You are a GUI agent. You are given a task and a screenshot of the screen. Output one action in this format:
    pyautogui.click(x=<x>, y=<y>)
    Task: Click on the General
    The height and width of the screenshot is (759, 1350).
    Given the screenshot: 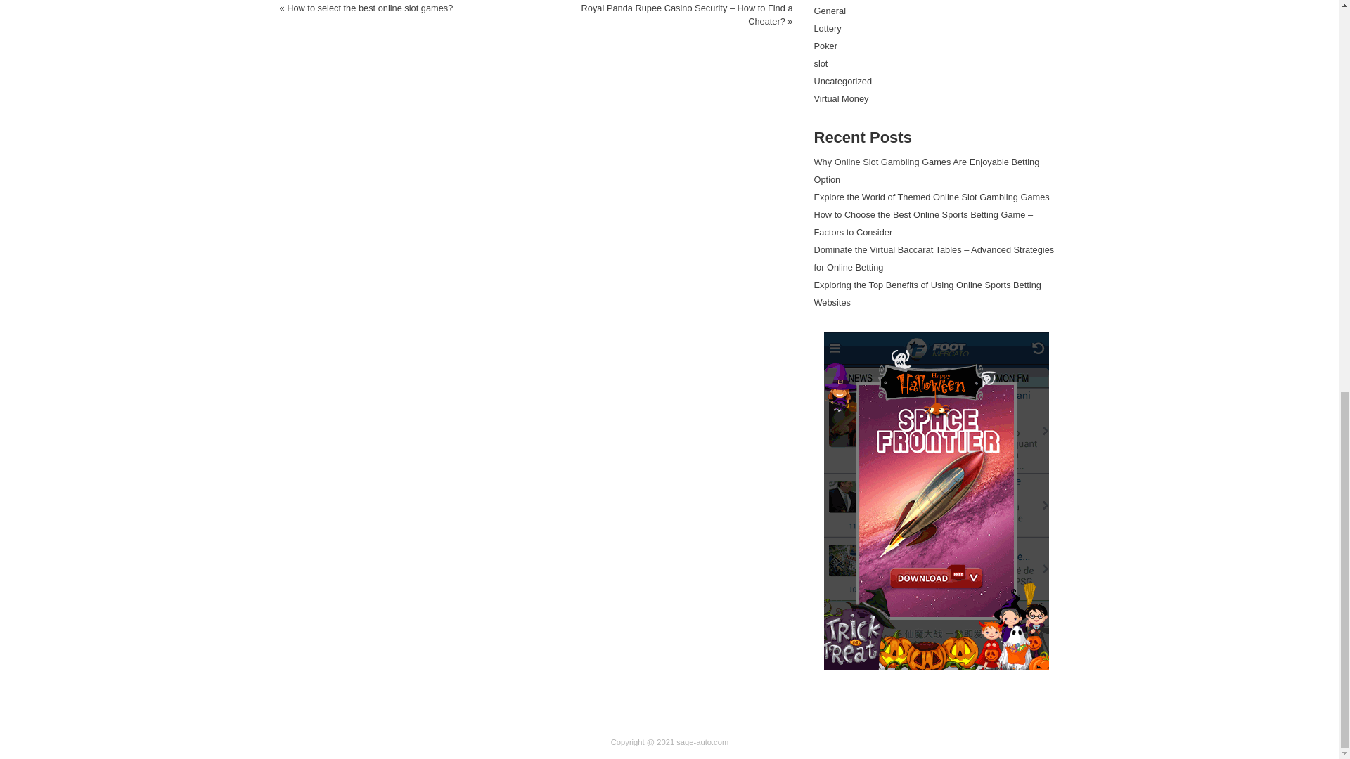 What is the action you would take?
    pyautogui.click(x=830, y=10)
    